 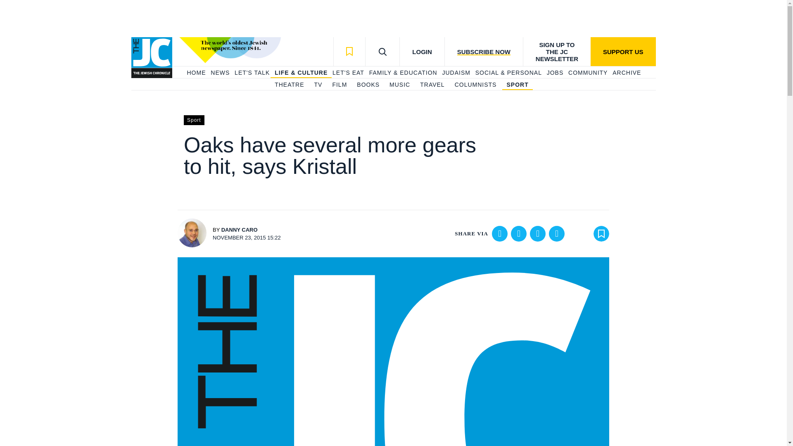 I want to click on COLUMNISTS, so click(x=476, y=85).